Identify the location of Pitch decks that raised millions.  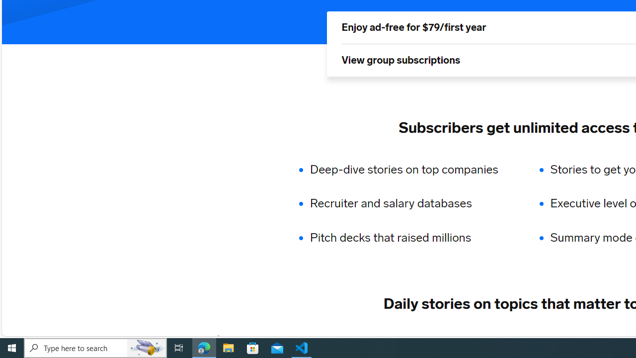
(410, 238).